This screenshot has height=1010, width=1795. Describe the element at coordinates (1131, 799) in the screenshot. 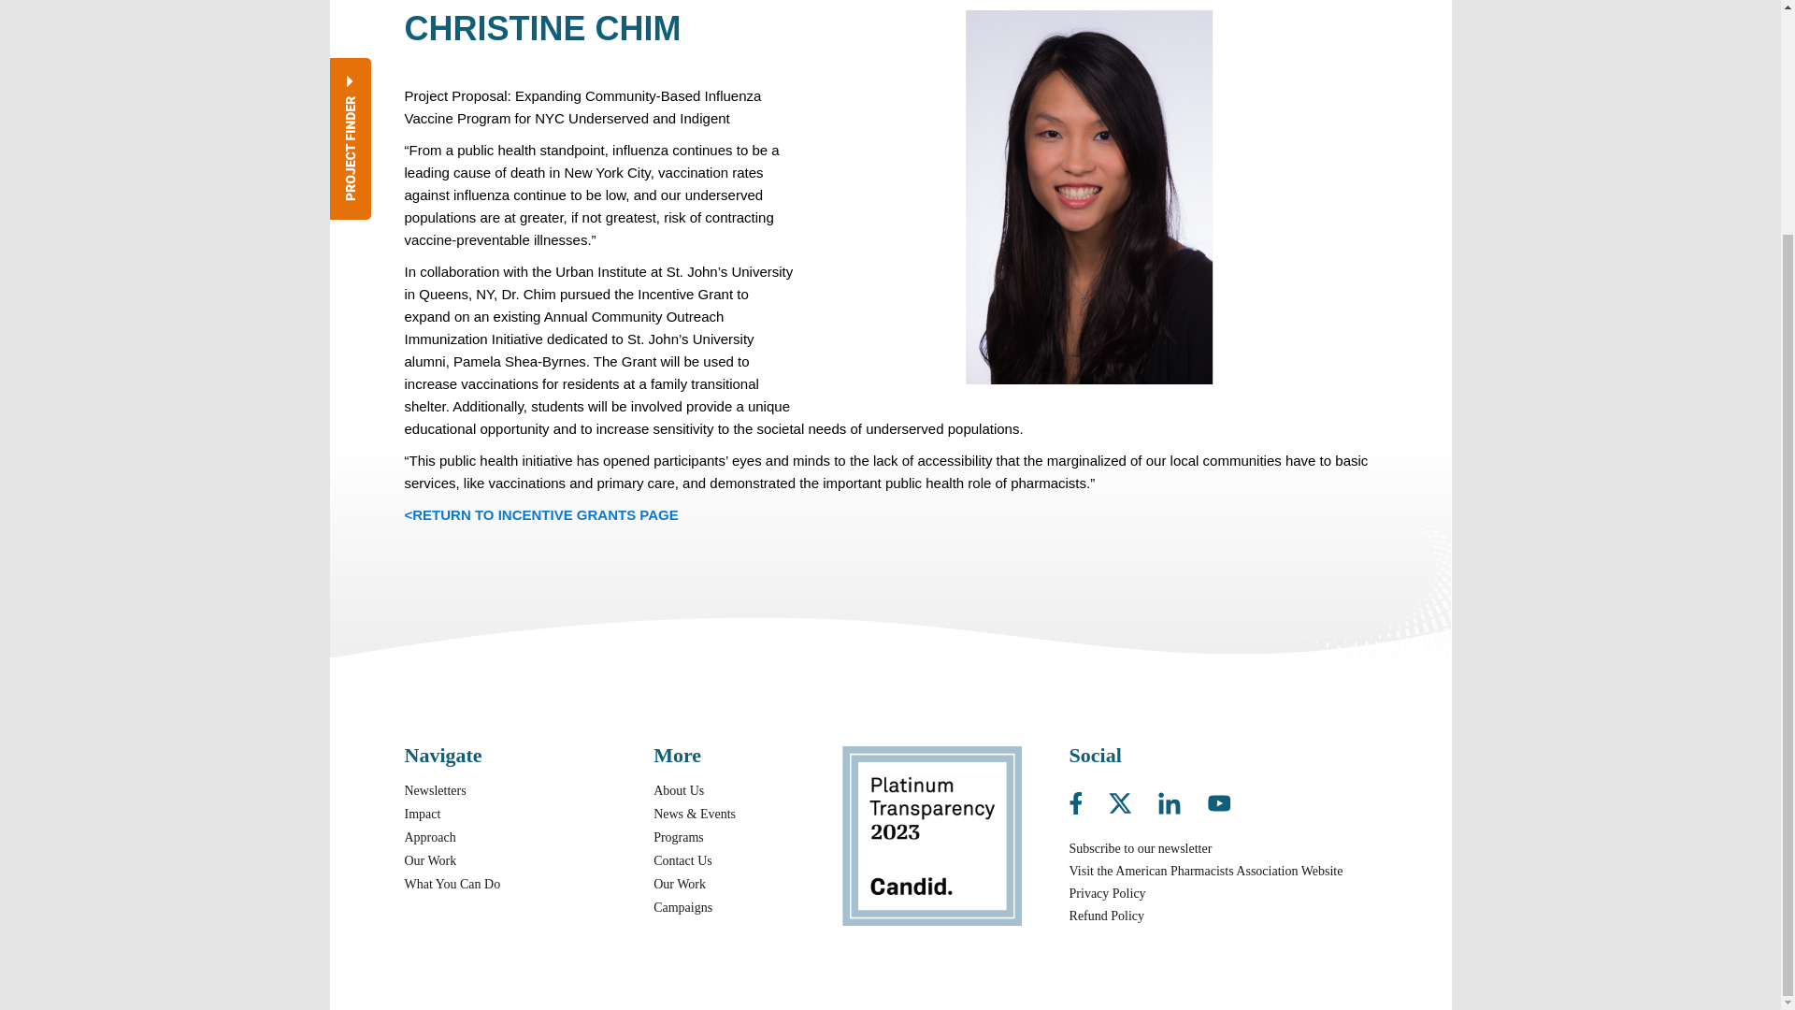

I see `Twitter` at that location.